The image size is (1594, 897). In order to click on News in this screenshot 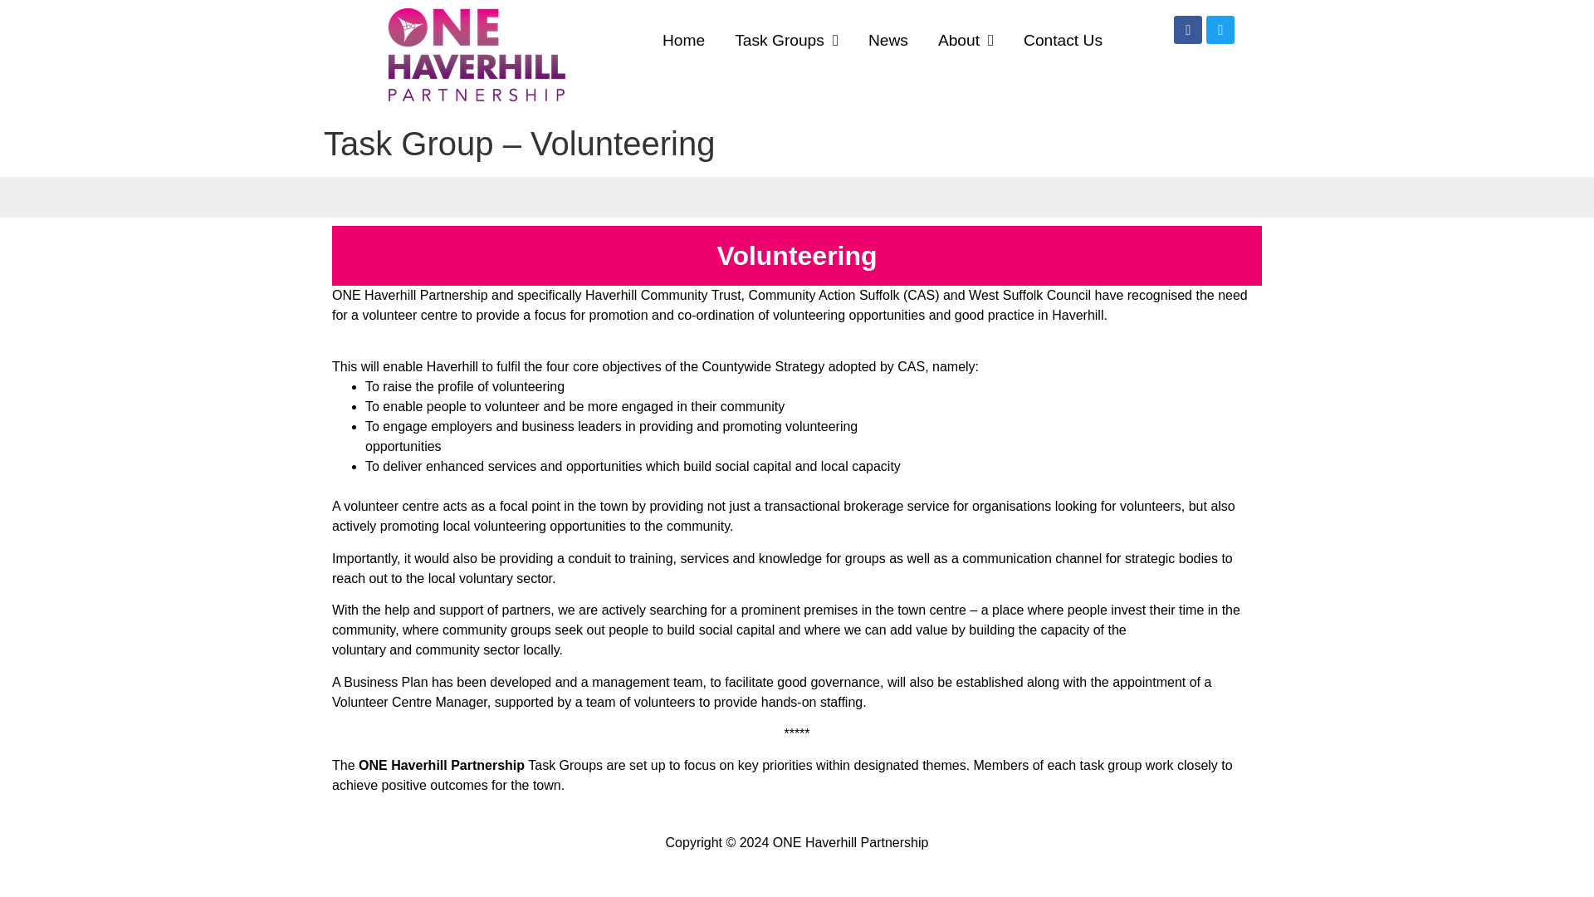, I will do `click(887, 40)`.